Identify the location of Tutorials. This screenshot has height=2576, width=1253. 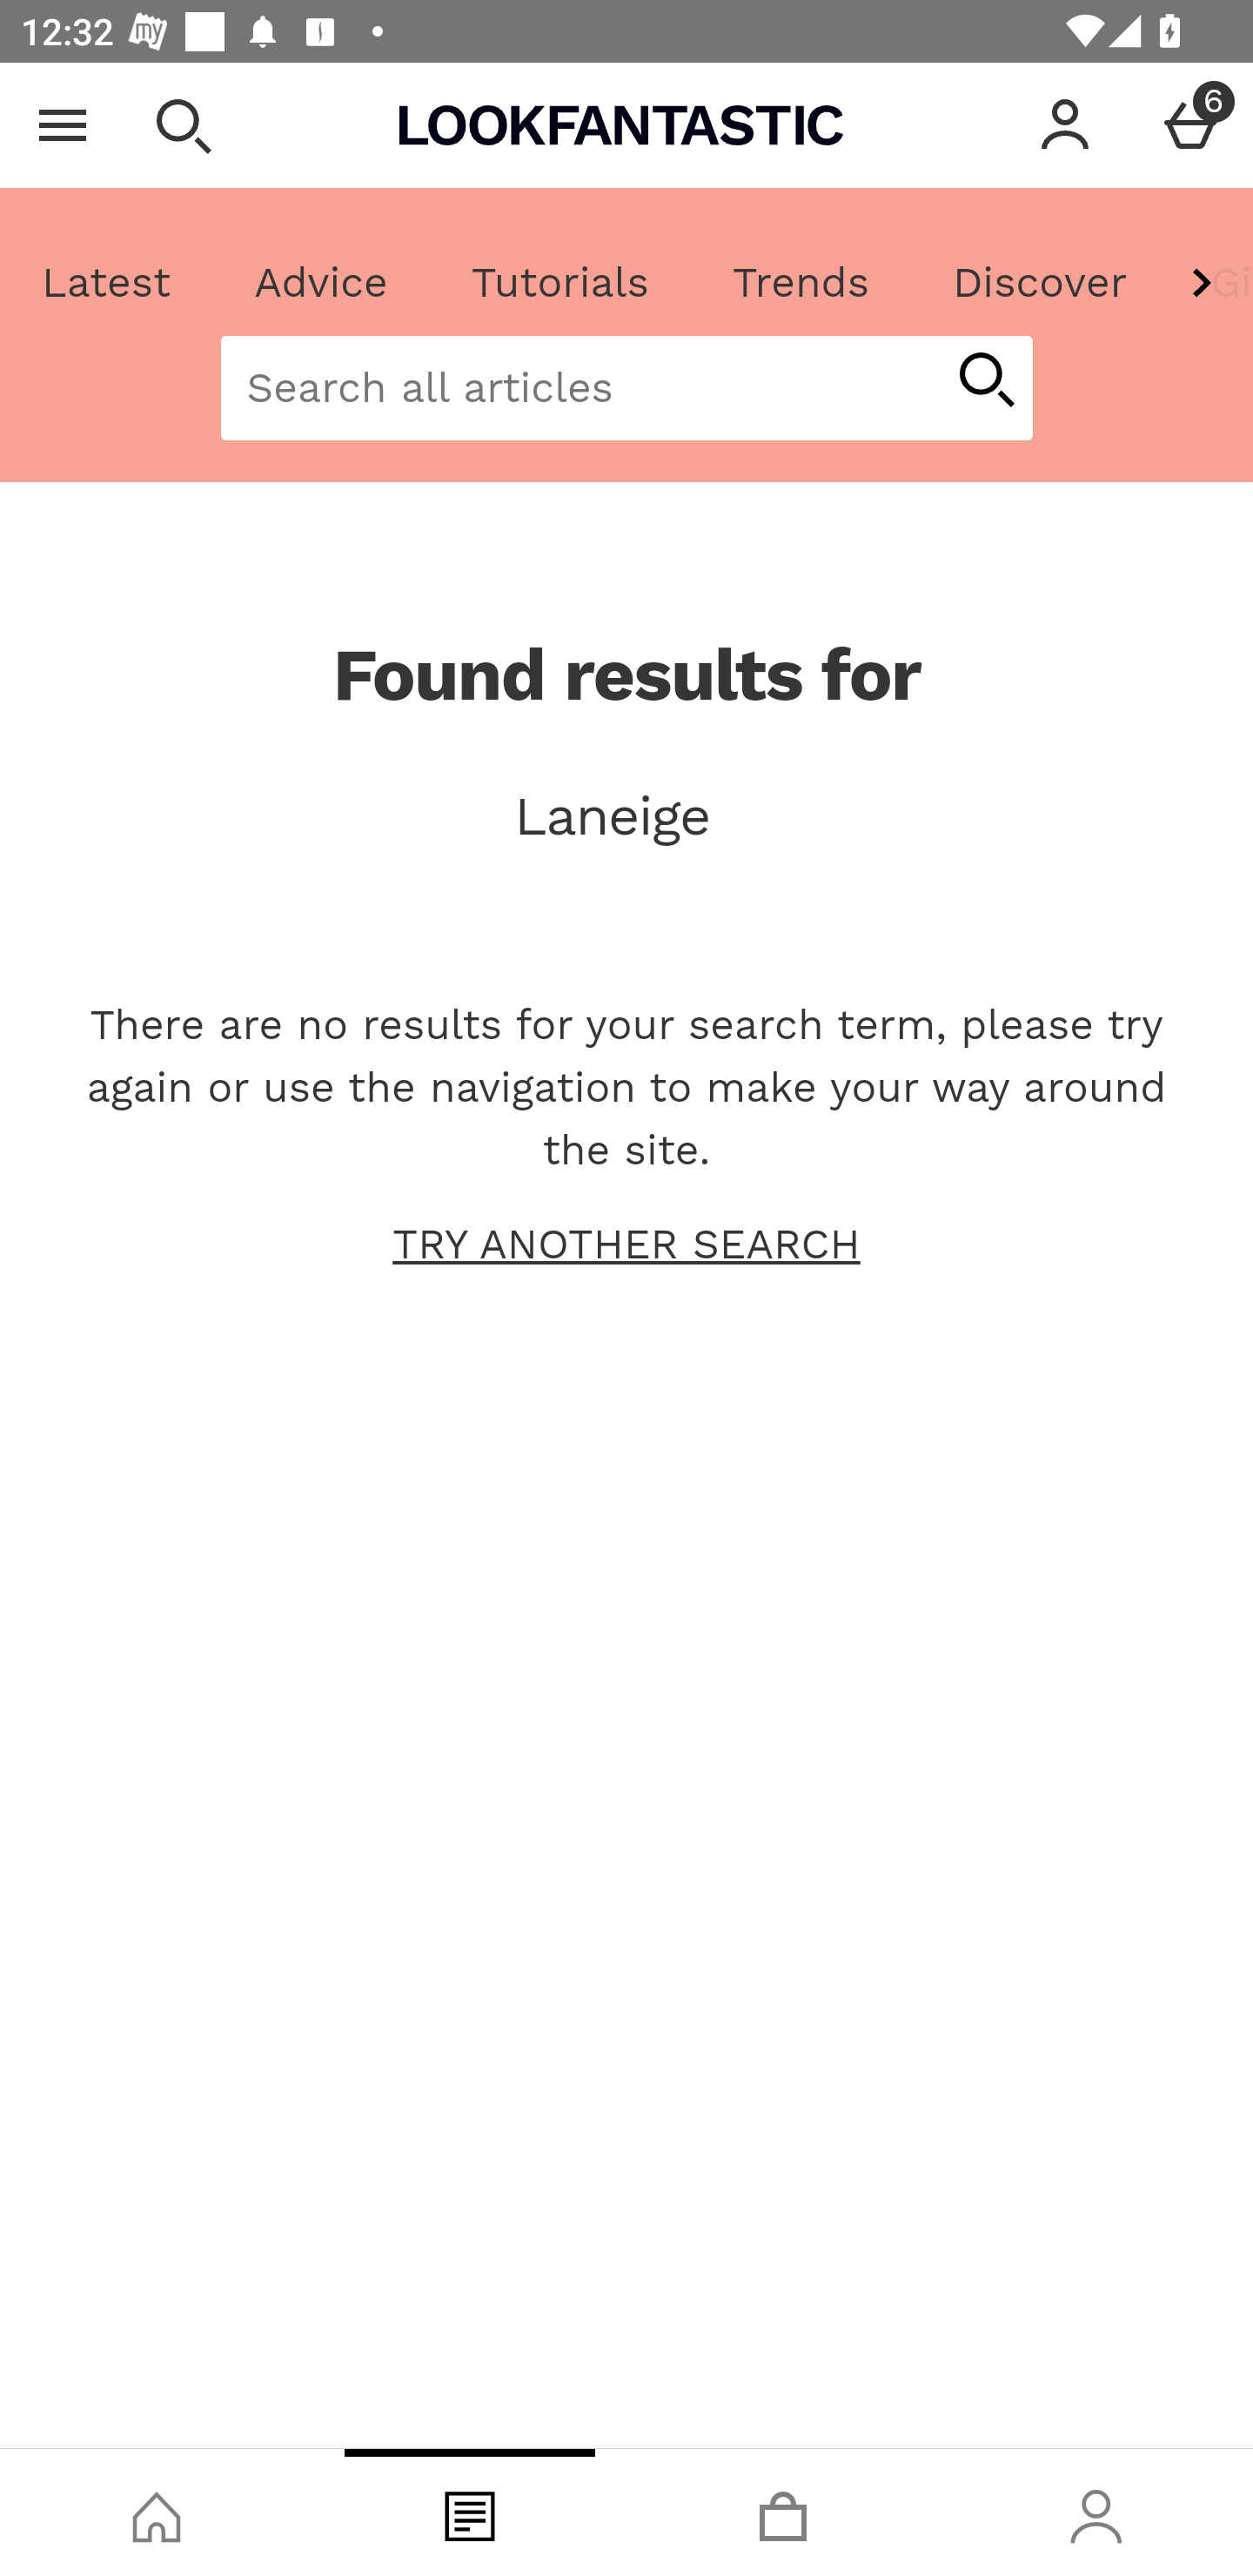
(559, 283).